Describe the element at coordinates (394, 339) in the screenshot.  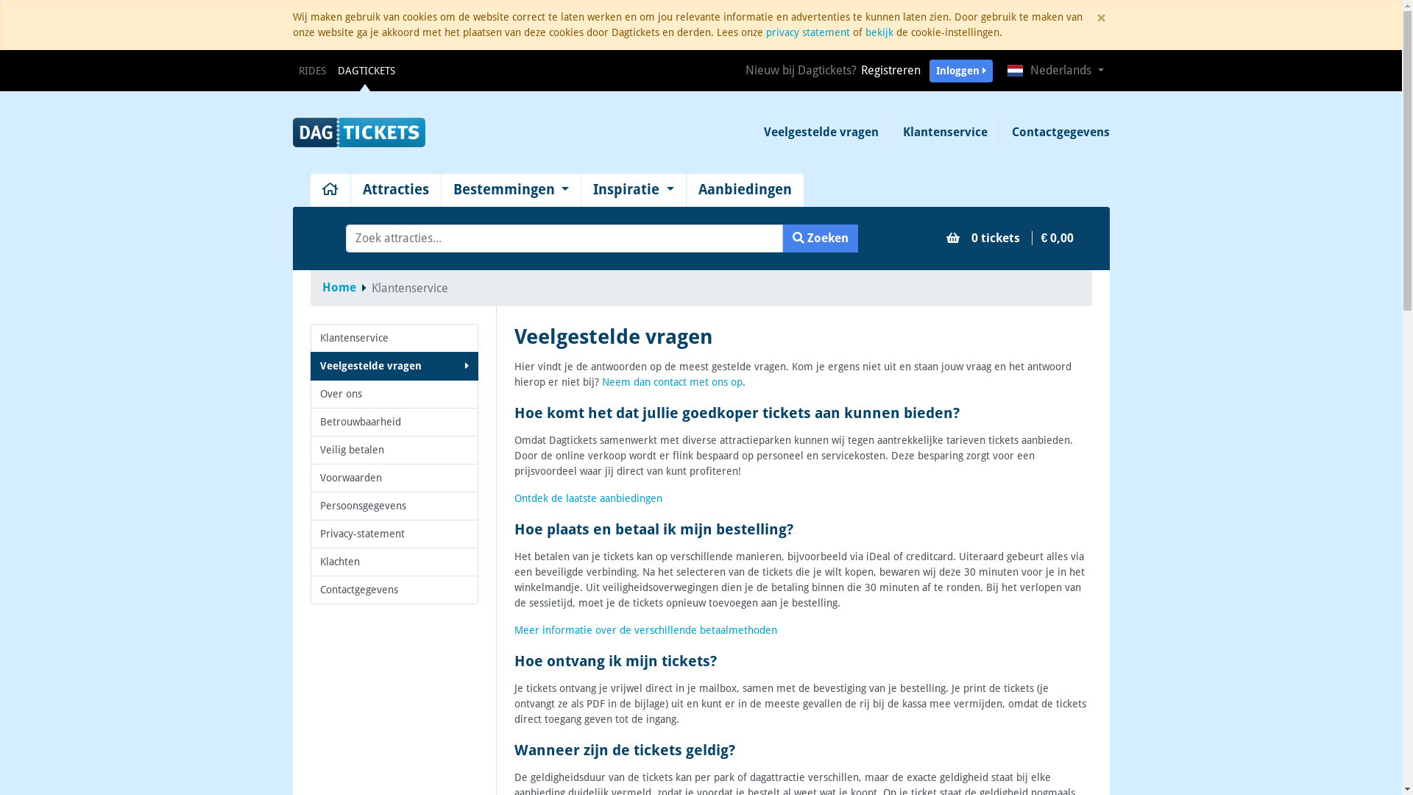
I see `Klantenservice` at that location.